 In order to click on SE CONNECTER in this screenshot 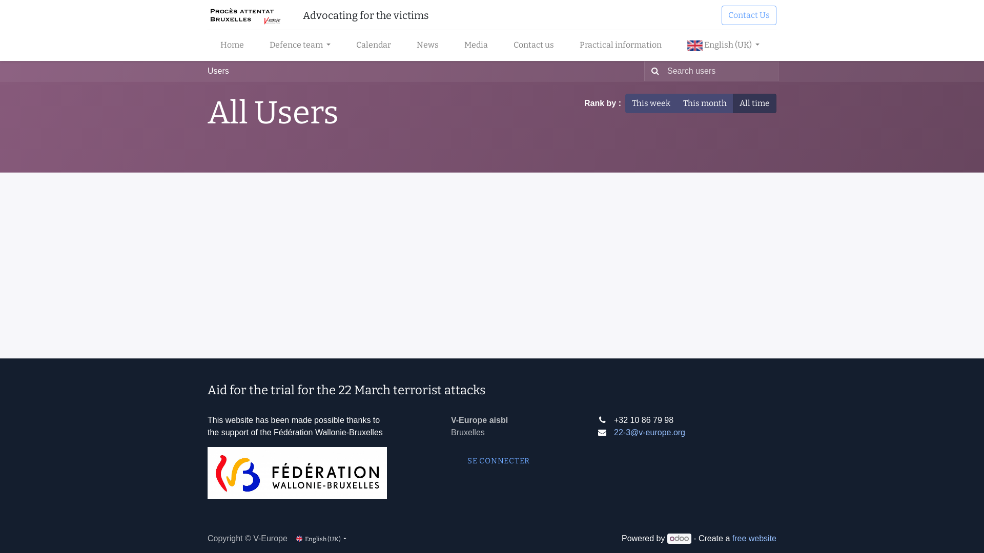, I will do `click(499, 461)`.